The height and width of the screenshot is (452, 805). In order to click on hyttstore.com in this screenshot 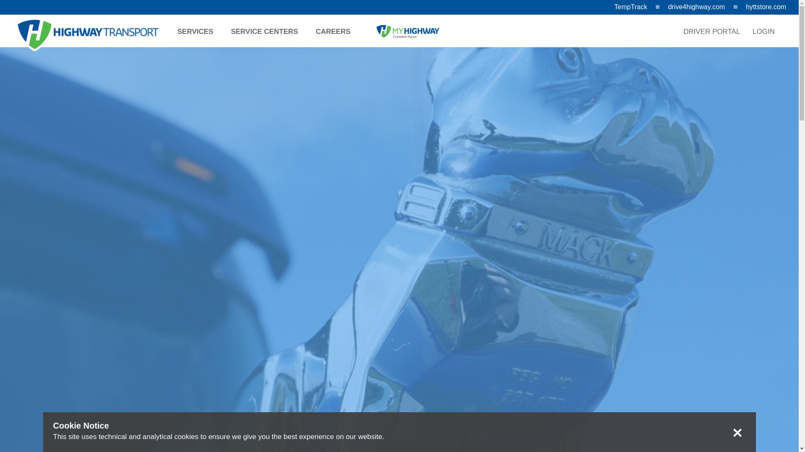, I will do `click(766, 7)`.